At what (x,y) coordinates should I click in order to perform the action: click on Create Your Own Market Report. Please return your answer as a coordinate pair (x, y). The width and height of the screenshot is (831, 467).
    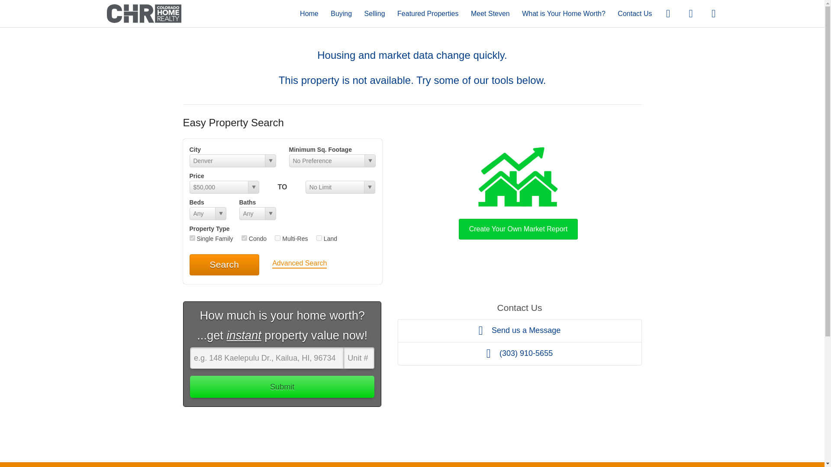
    Looking at the image, I should click on (518, 191).